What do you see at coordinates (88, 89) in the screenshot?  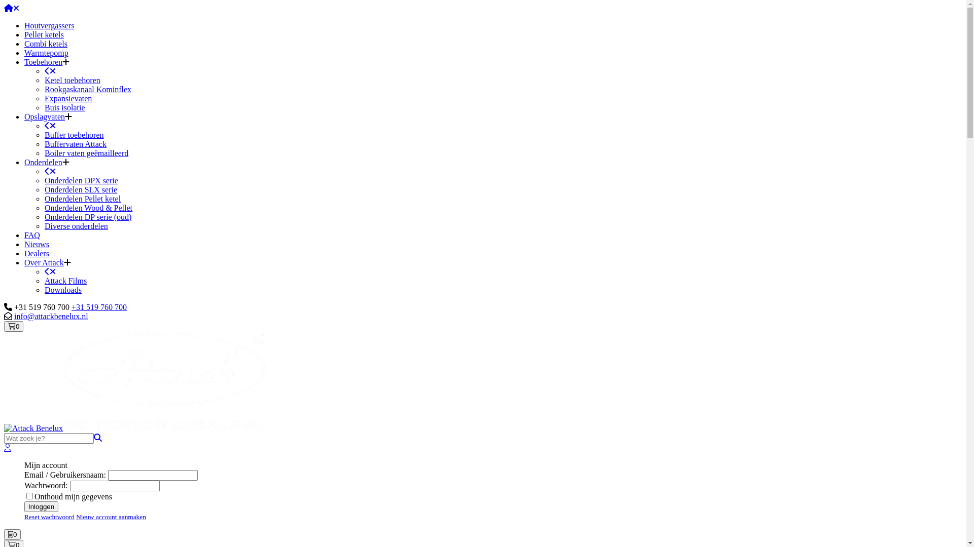 I see `Rookgaskanaal Kominflex` at bounding box center [88, 89].